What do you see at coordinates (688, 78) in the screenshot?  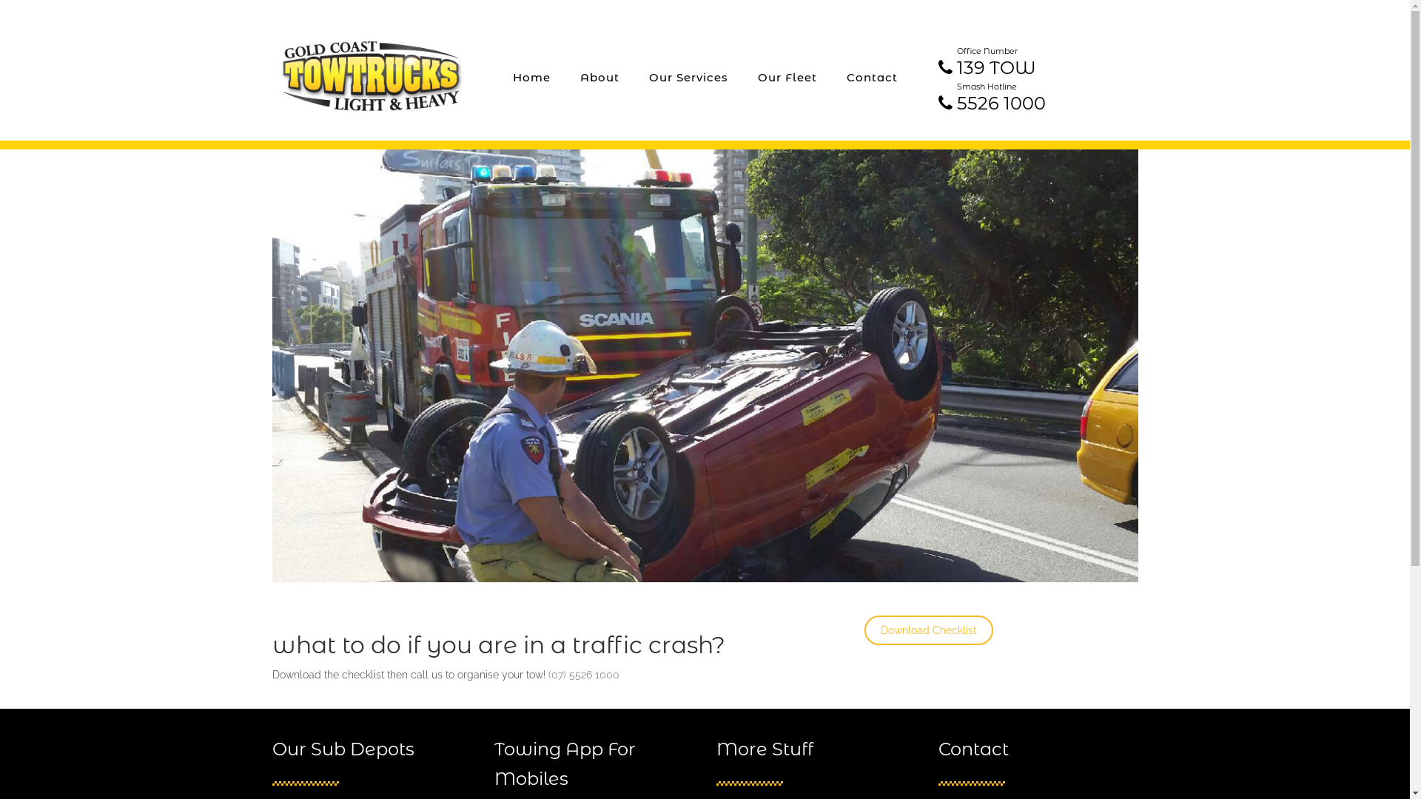 I see `Our Services` at bounding box center [688, 78].